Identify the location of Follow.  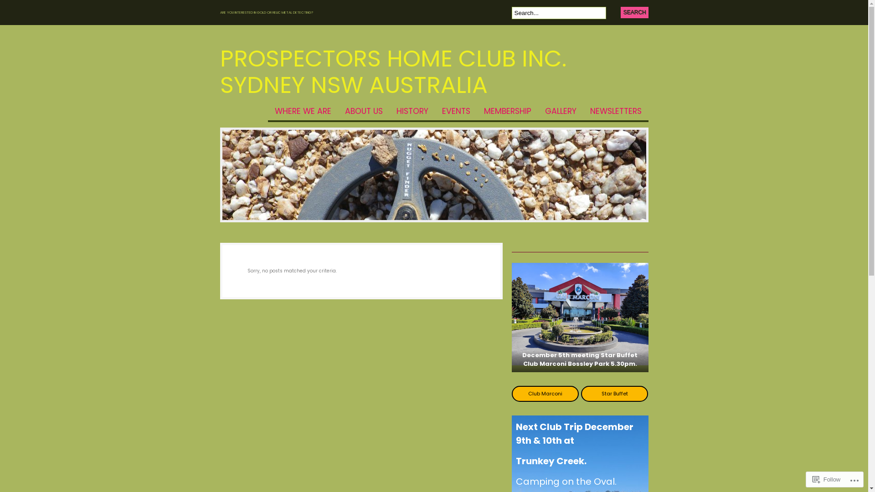
(827, 479).